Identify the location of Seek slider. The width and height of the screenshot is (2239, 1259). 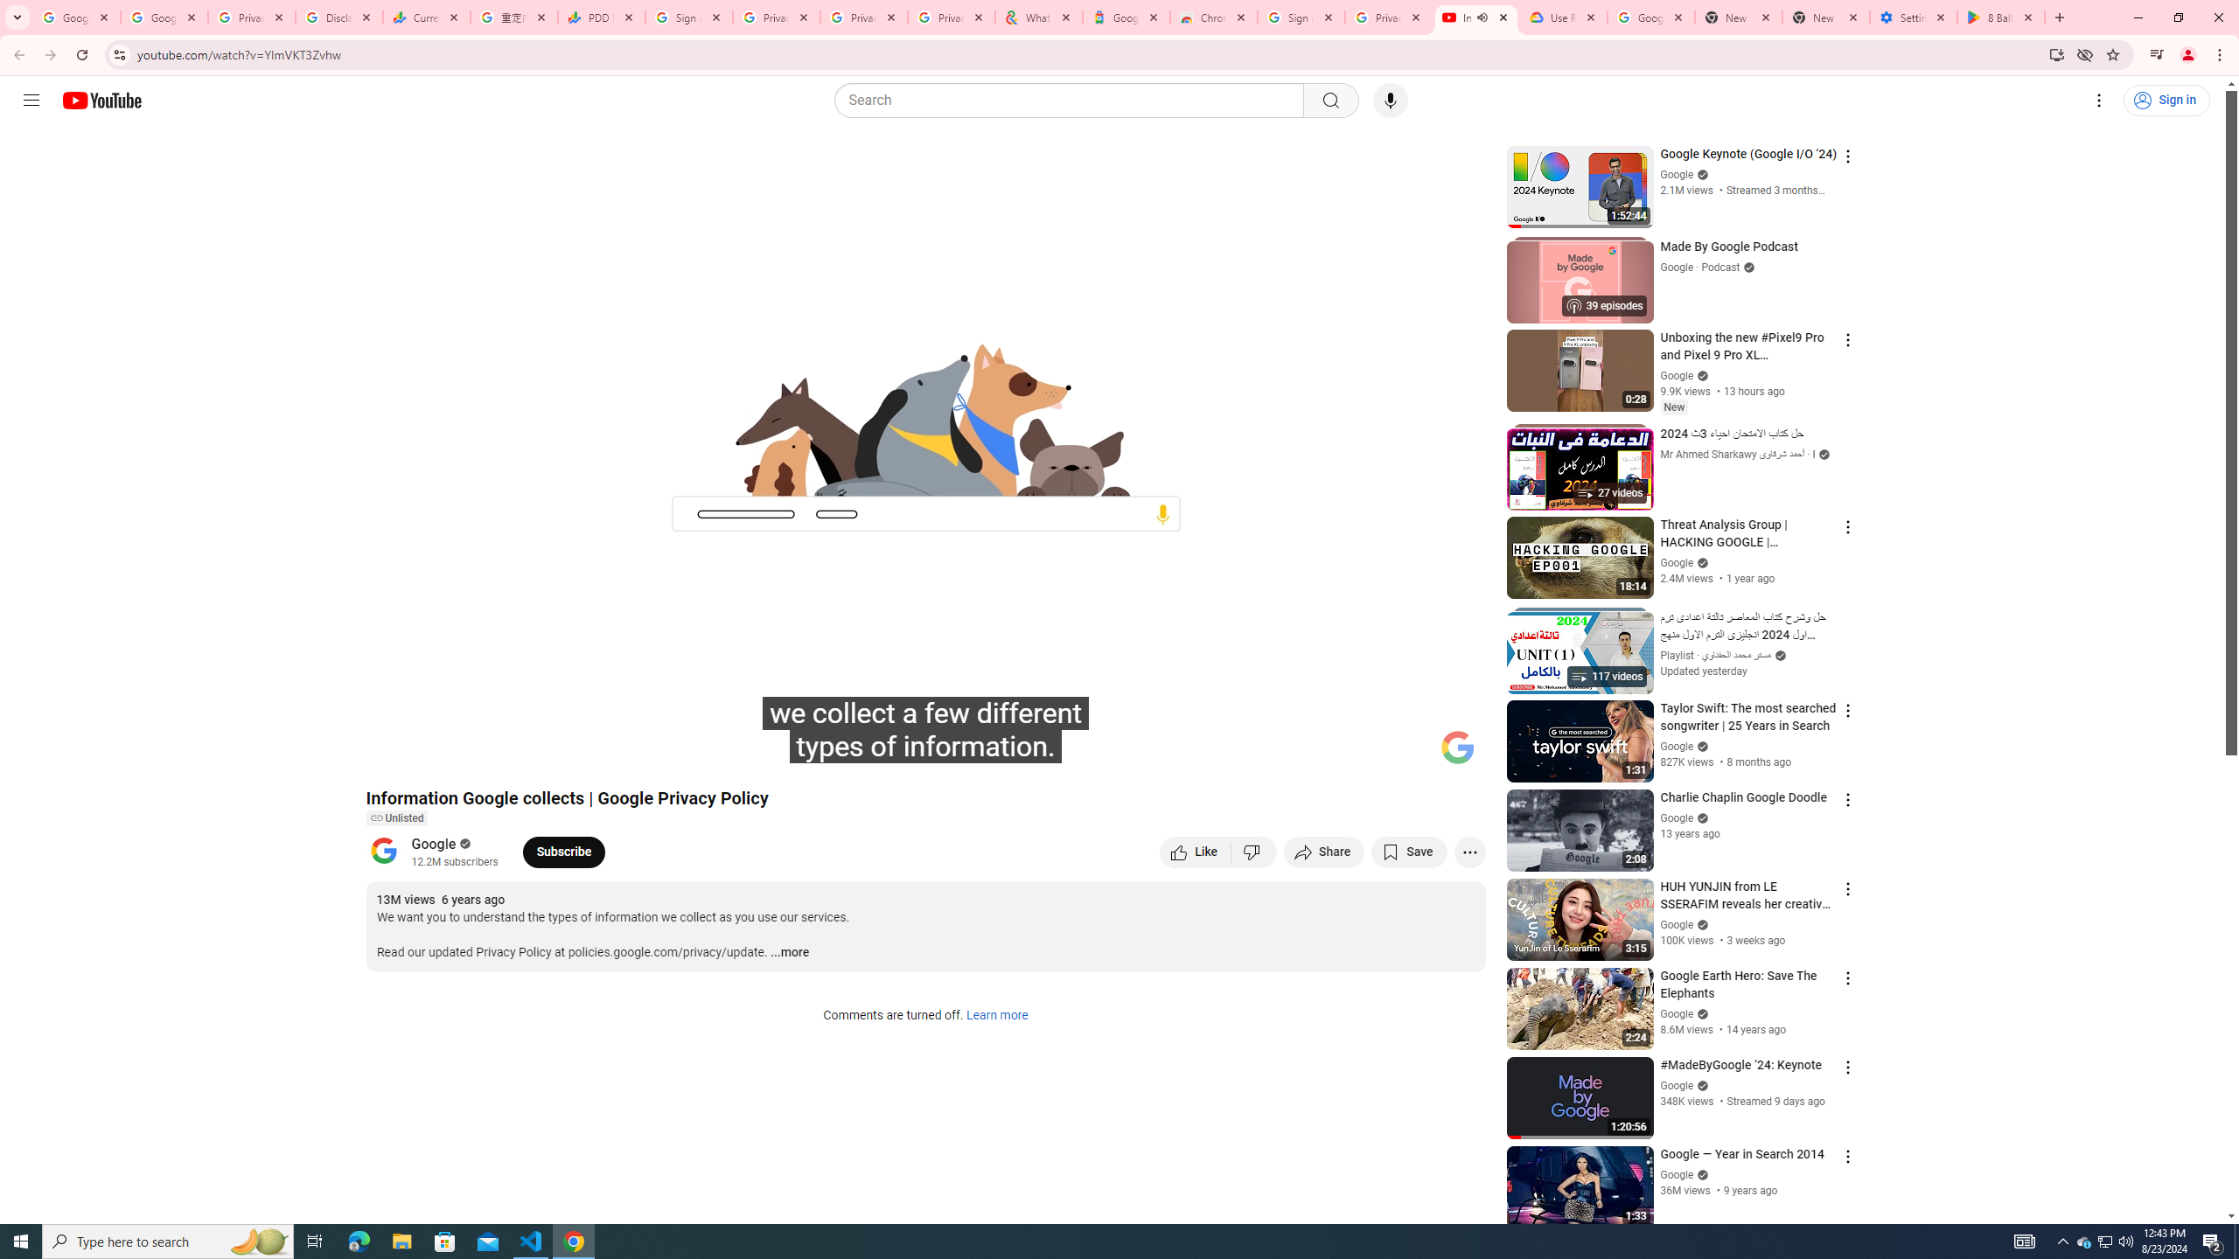
(925, 732).